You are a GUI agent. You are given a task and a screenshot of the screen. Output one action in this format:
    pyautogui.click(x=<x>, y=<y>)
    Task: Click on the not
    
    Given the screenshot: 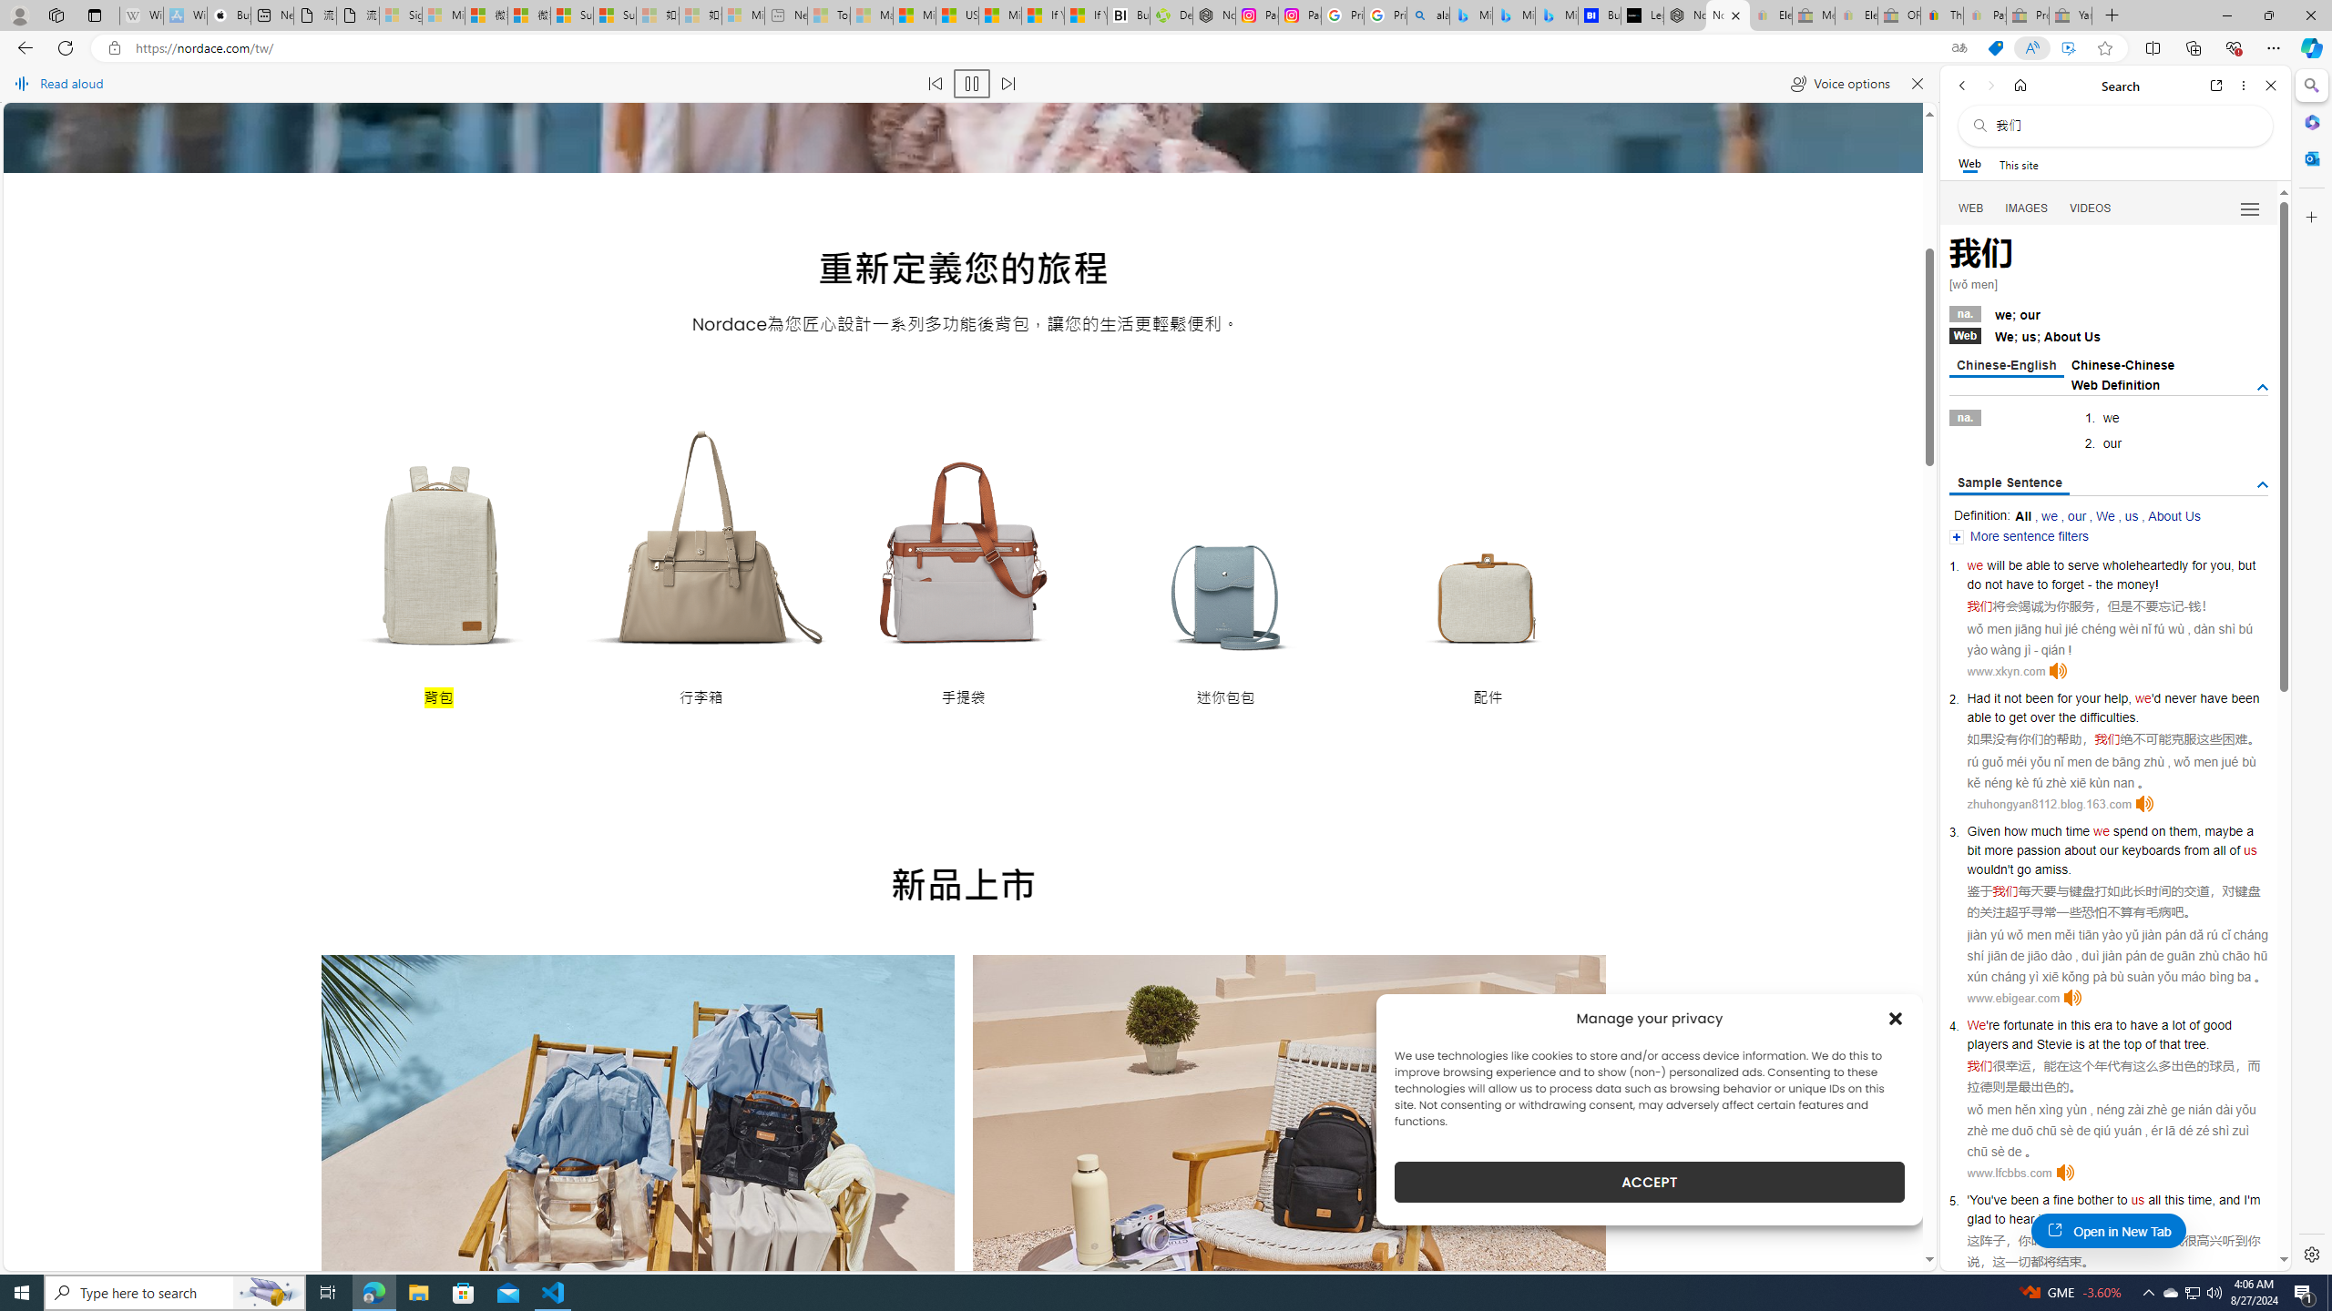 What is the action you would take?
    pyautogui.click(x=2012, y=697)
    